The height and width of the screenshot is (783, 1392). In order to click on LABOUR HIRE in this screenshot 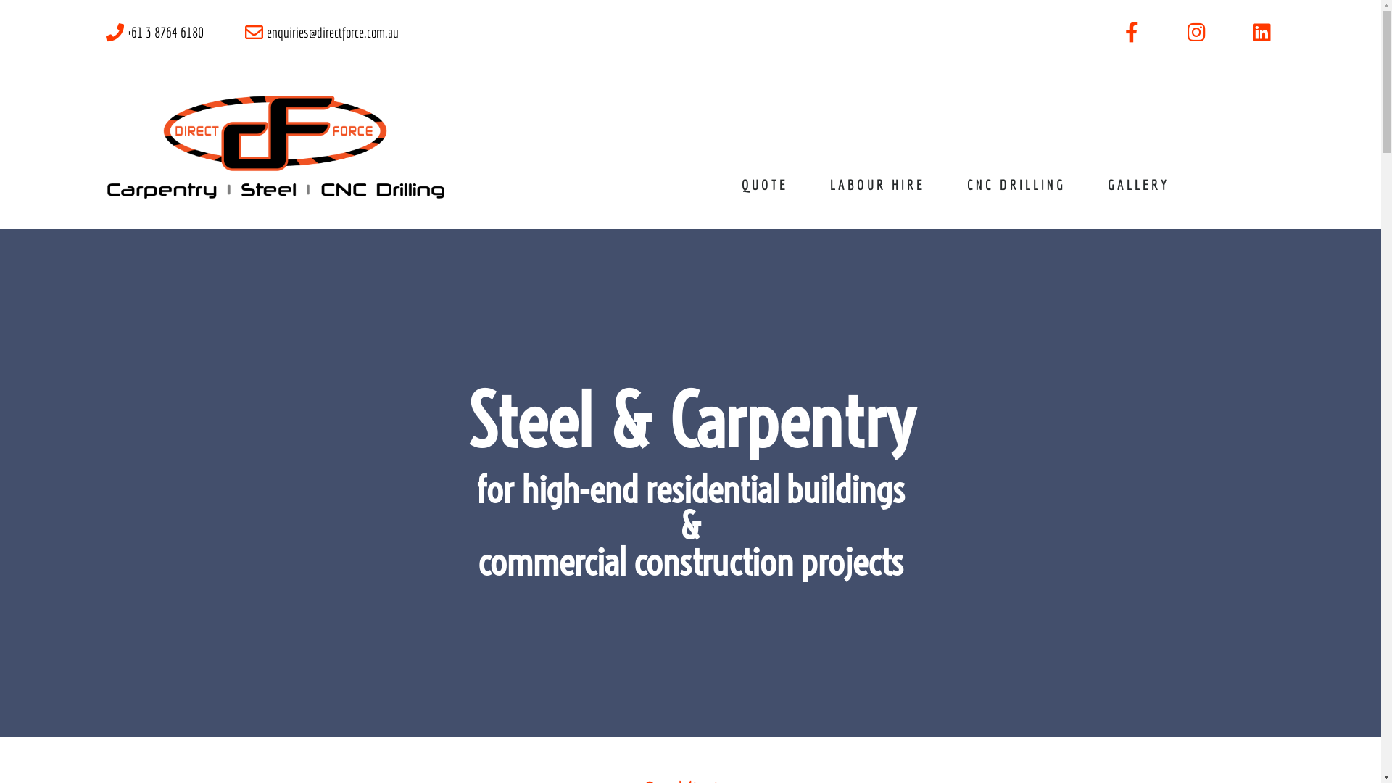, I will do `click(877, 185)`.